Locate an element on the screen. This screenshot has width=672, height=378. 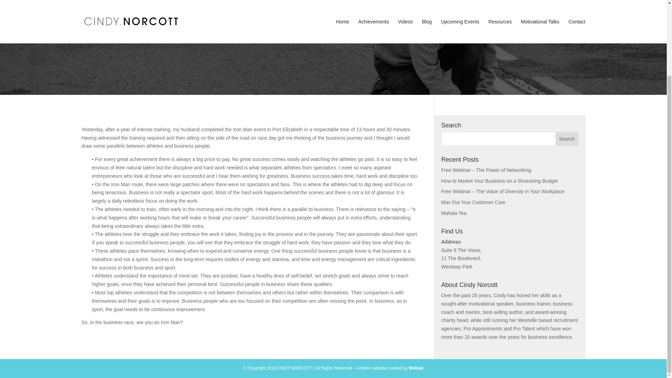
0 COMMENTS is located at coordinates (380, 29).